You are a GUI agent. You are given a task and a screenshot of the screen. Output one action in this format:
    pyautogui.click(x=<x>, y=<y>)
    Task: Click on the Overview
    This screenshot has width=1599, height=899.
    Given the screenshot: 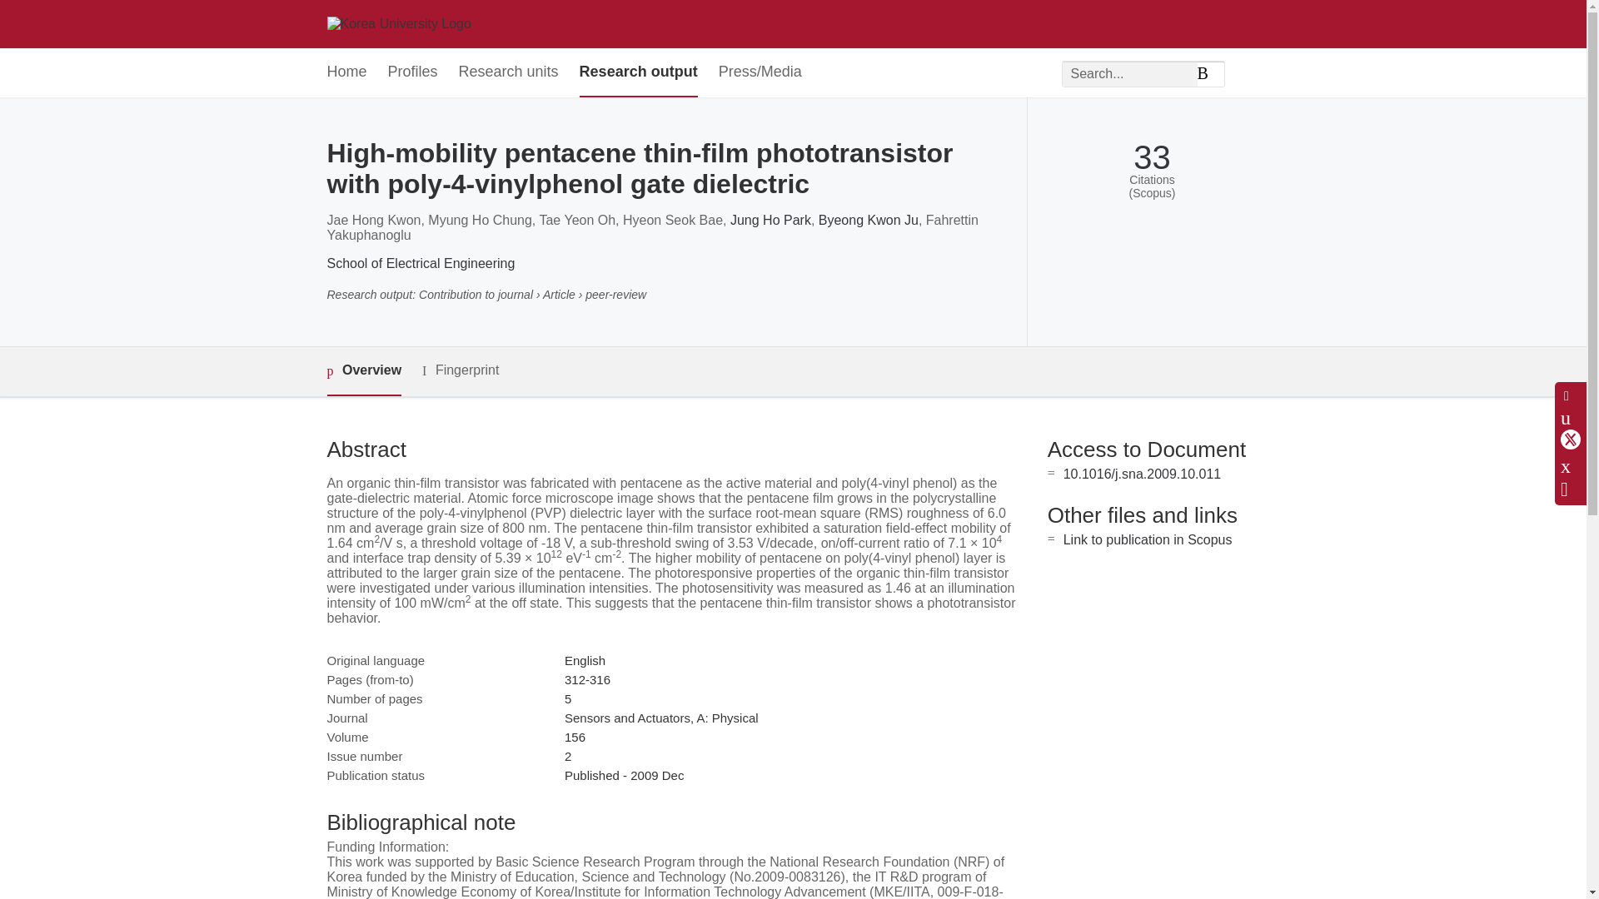 What is the action you would take?
    pyautogui.click(x=363, y=371)
    